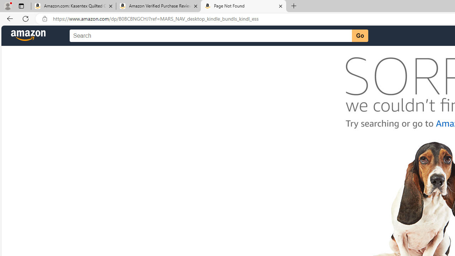 This screenshot has height=256, width=455. Describe the element at coordinates (360, 36) in the screenshot. I see `Go` at that location.